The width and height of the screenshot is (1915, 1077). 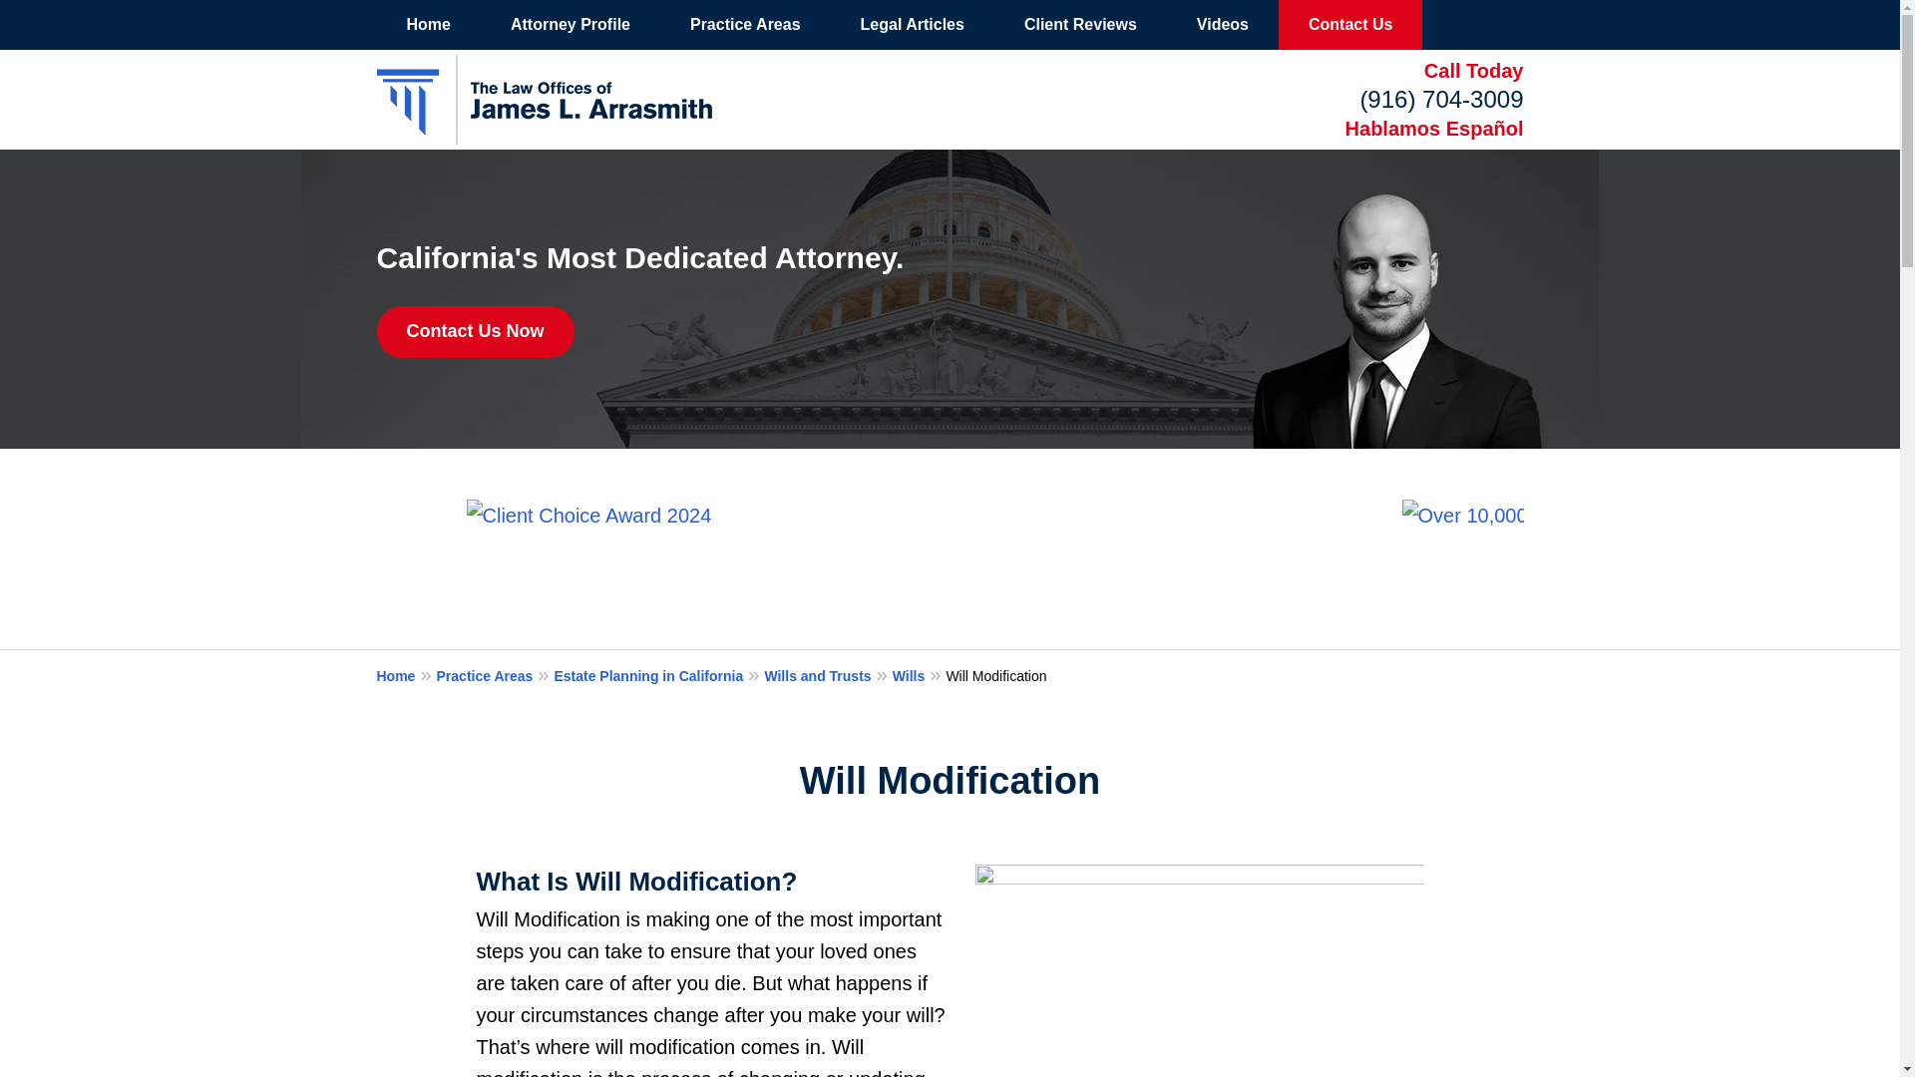 I want to click on Attorney Profile, so click(x=571, y=24).